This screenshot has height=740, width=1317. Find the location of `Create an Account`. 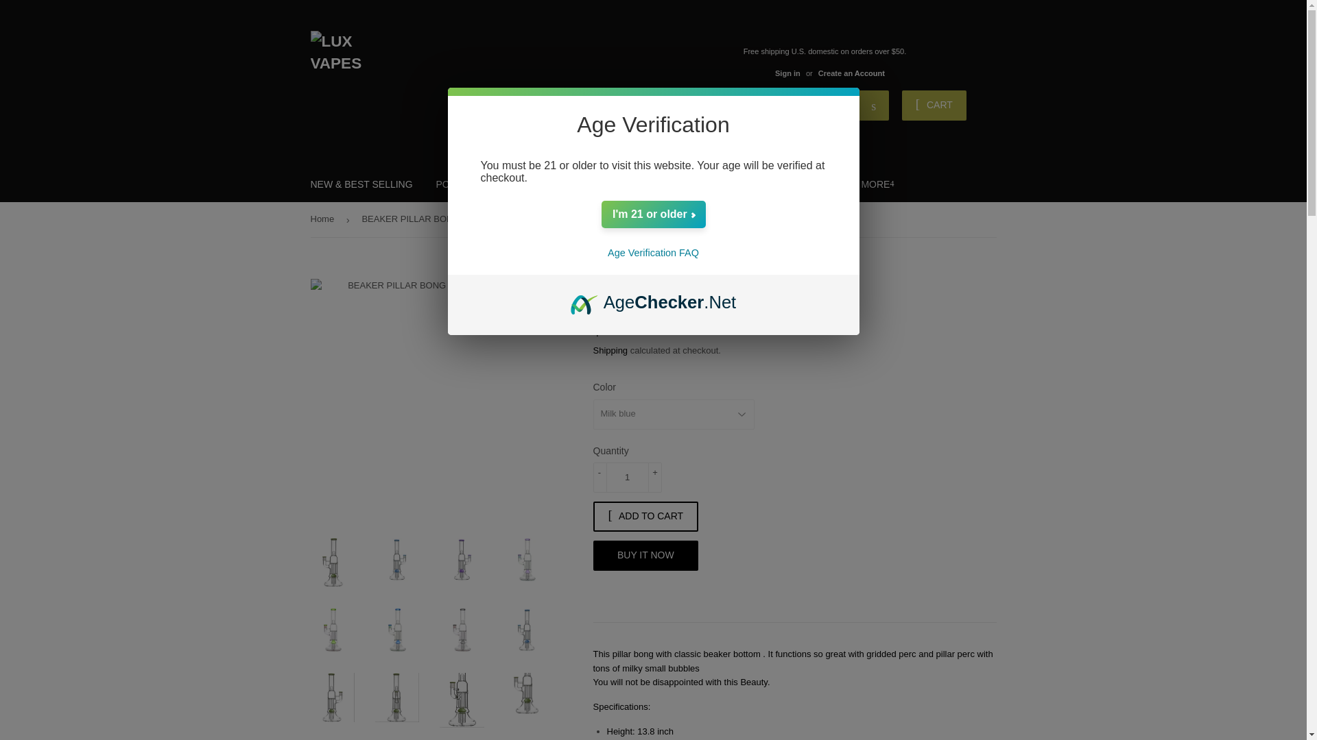

Create an Account is located at coordinates (851, 73).